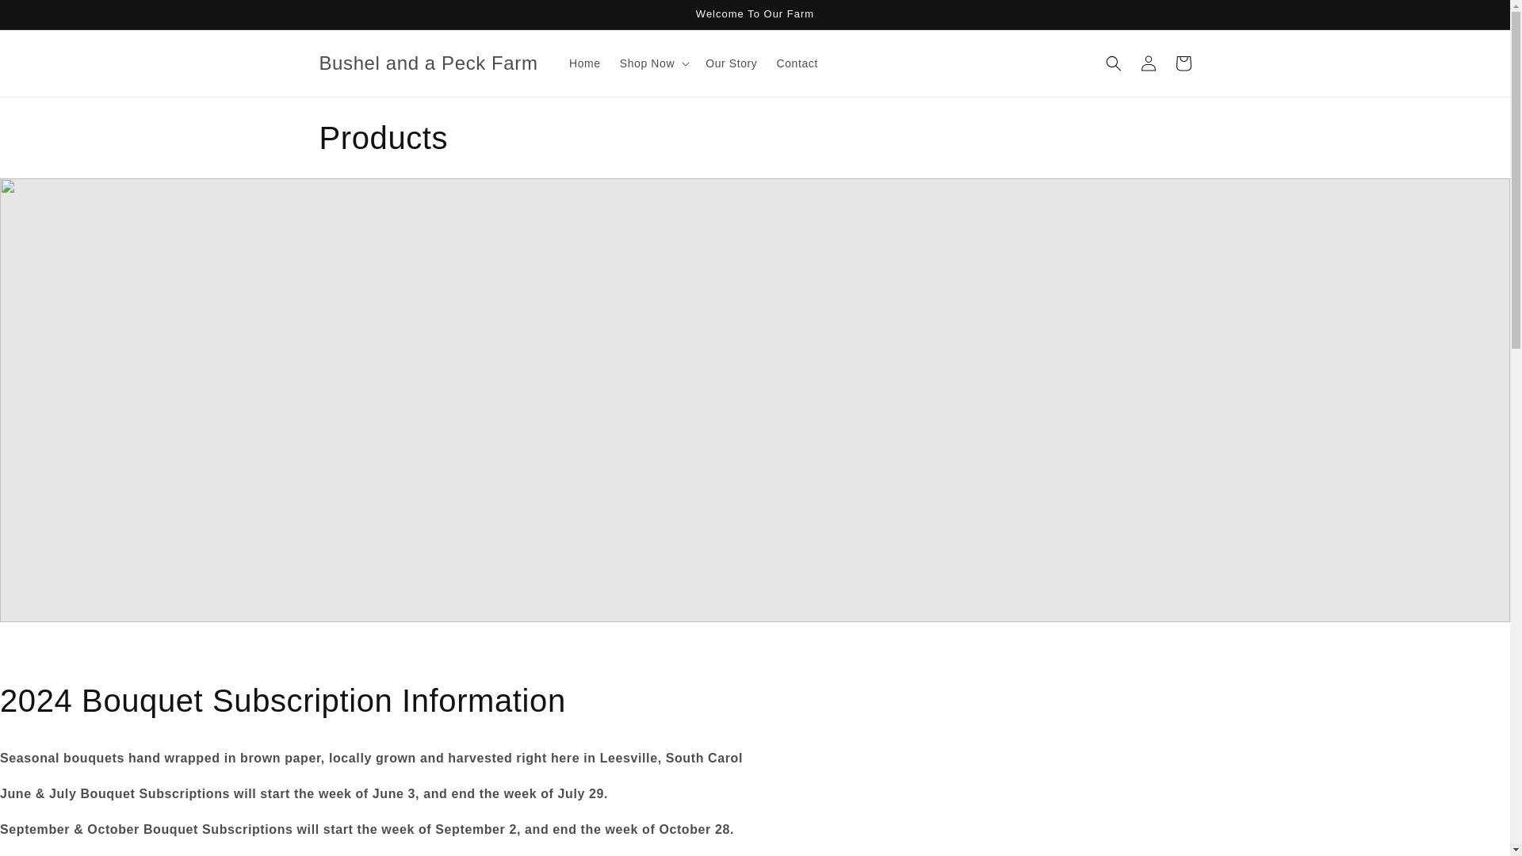 The height and width of the screenshot is (856, 1522). What do you see at coordinates (1183, 63) in the screenshot?
I see `Cart` at bounding box center [1183, 63].